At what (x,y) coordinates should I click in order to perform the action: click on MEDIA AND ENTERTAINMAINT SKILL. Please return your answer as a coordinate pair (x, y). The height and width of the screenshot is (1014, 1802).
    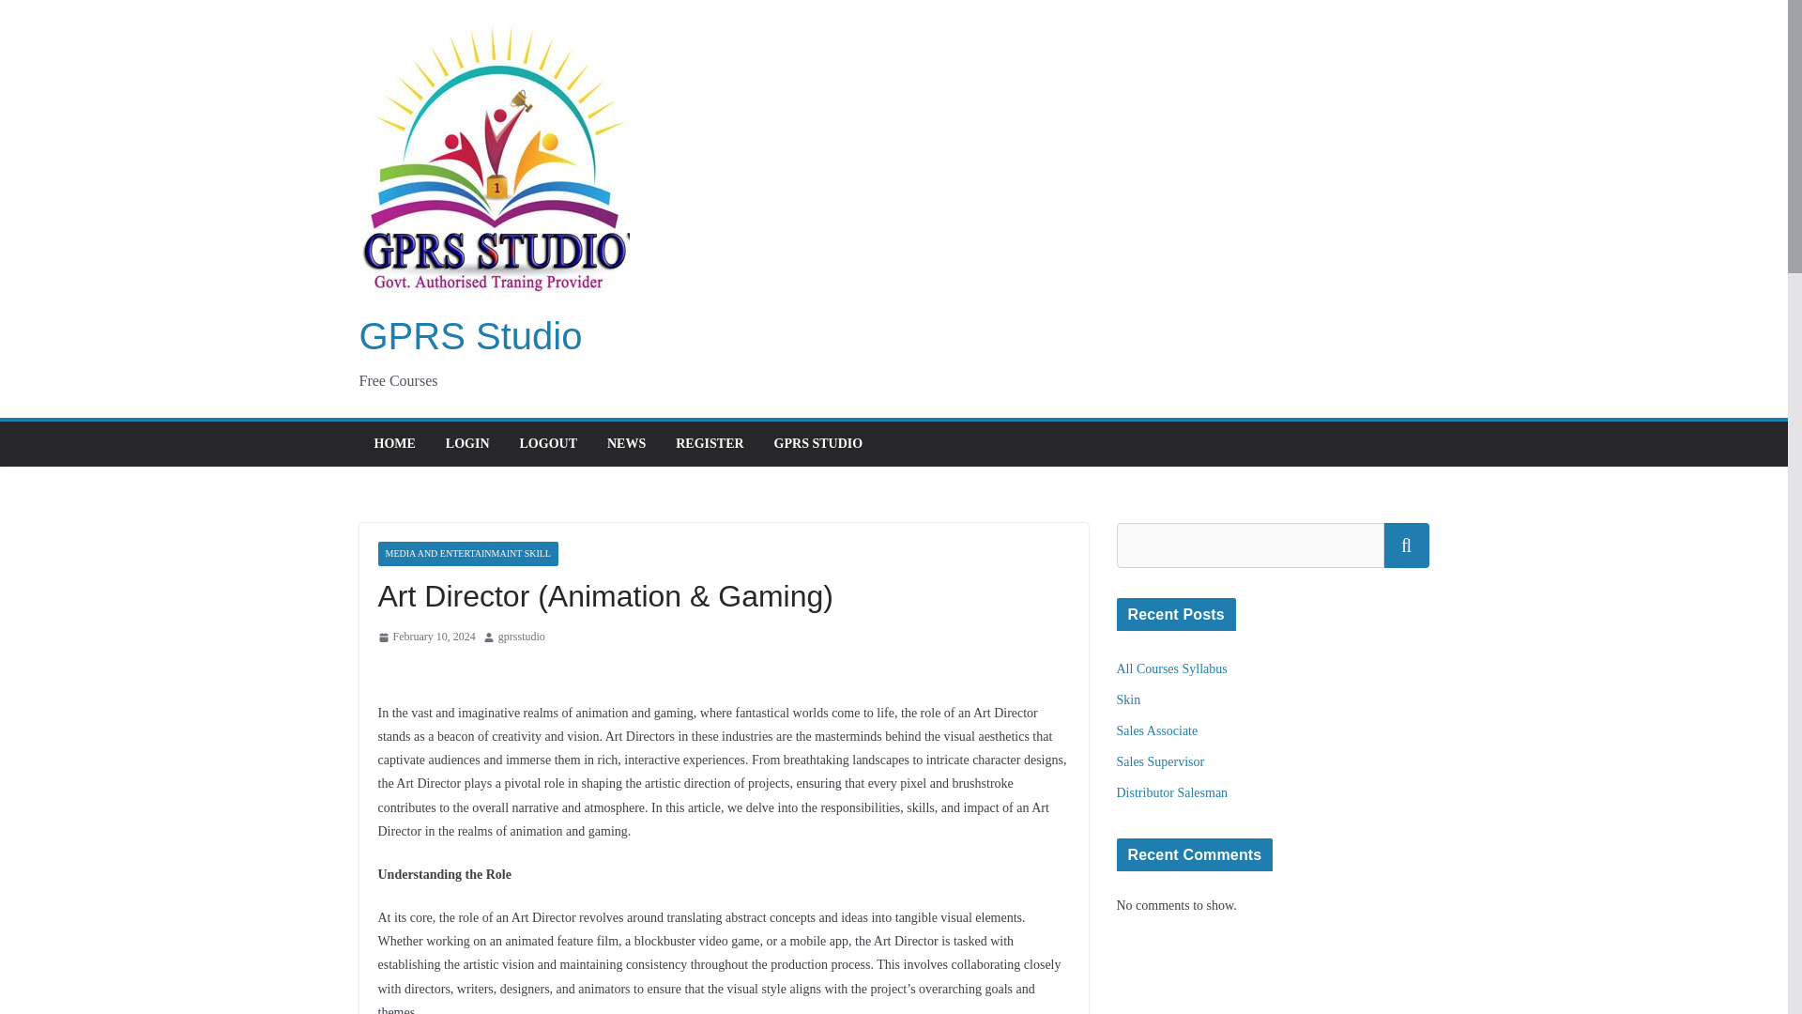
    Looking at the image, I should click on (466, 553).